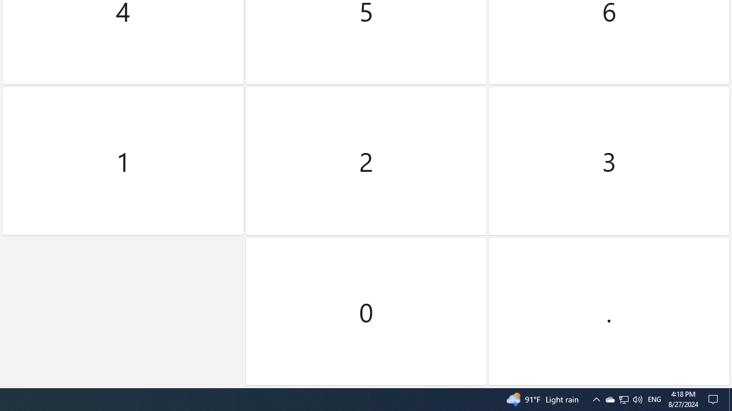 Image resolution: width=732 pixels, height=411 pixels. I want to click on Two, so click(366, 161).